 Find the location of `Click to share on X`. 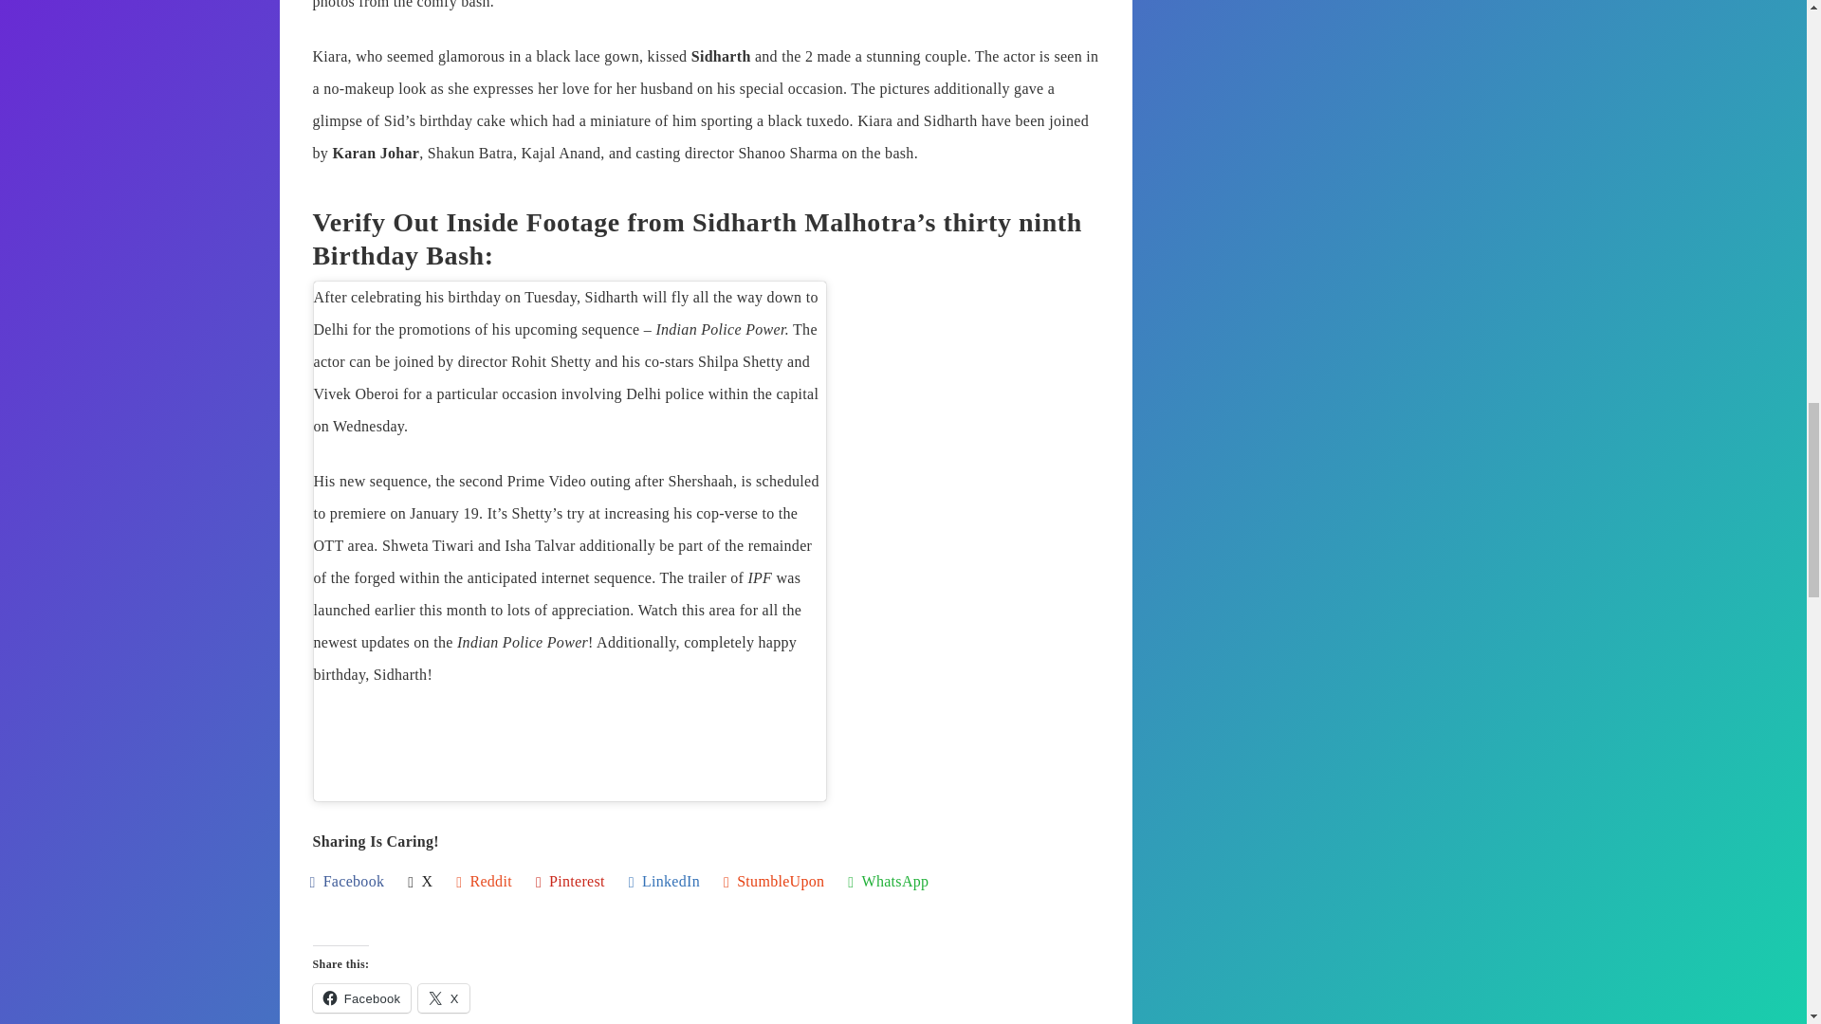

Click to share on X is located at coordinates (443, 997).